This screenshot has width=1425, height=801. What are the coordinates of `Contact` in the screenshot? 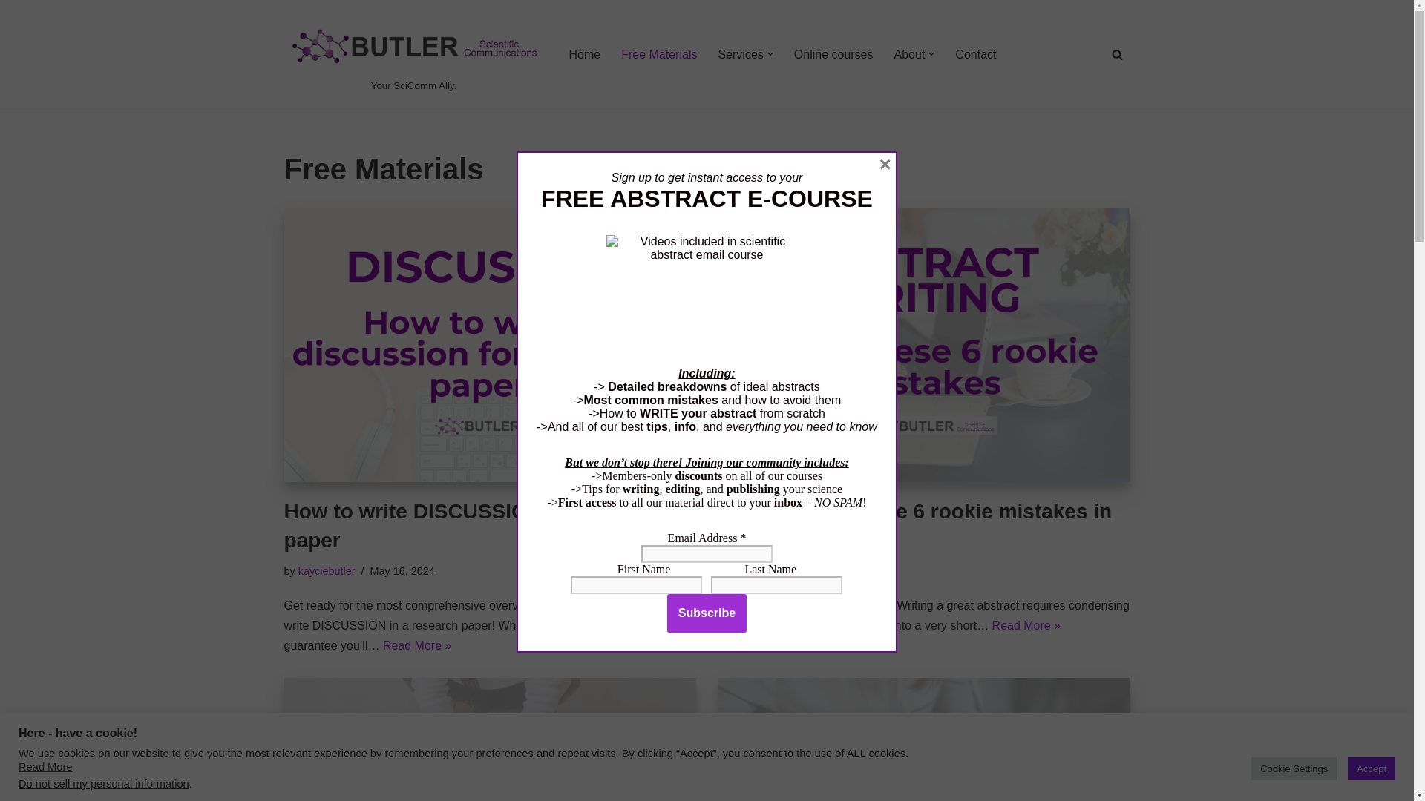 It's located at (975, 55).